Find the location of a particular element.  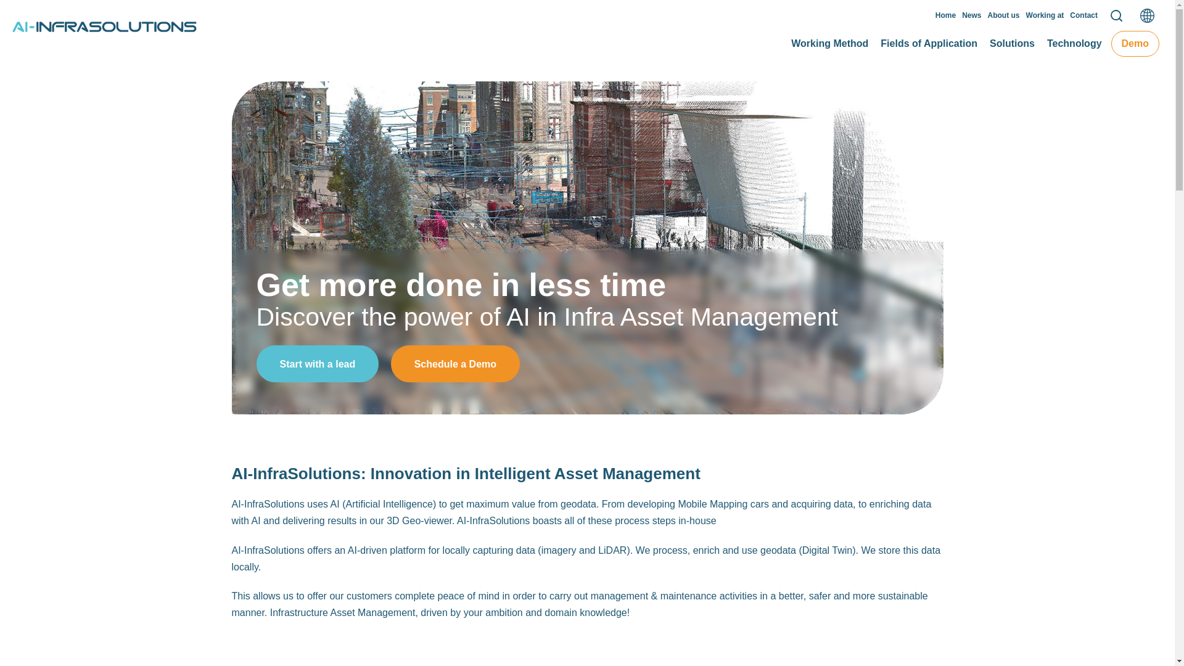

Contact is located at coordinates (1083, 15).